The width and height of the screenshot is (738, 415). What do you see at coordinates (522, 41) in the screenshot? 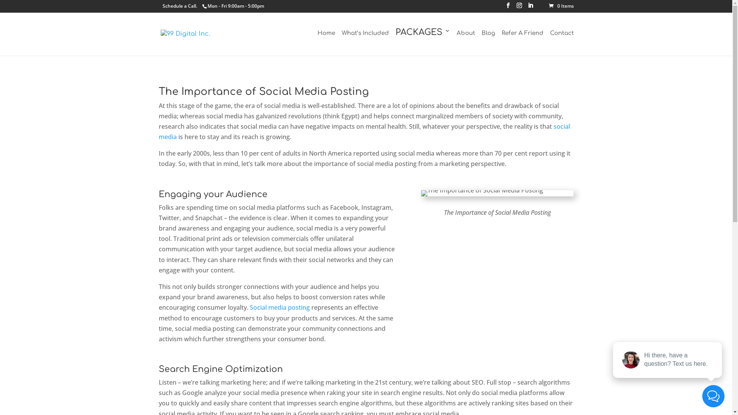
I see `Refer A Friend` at bounding box center [522, 41].